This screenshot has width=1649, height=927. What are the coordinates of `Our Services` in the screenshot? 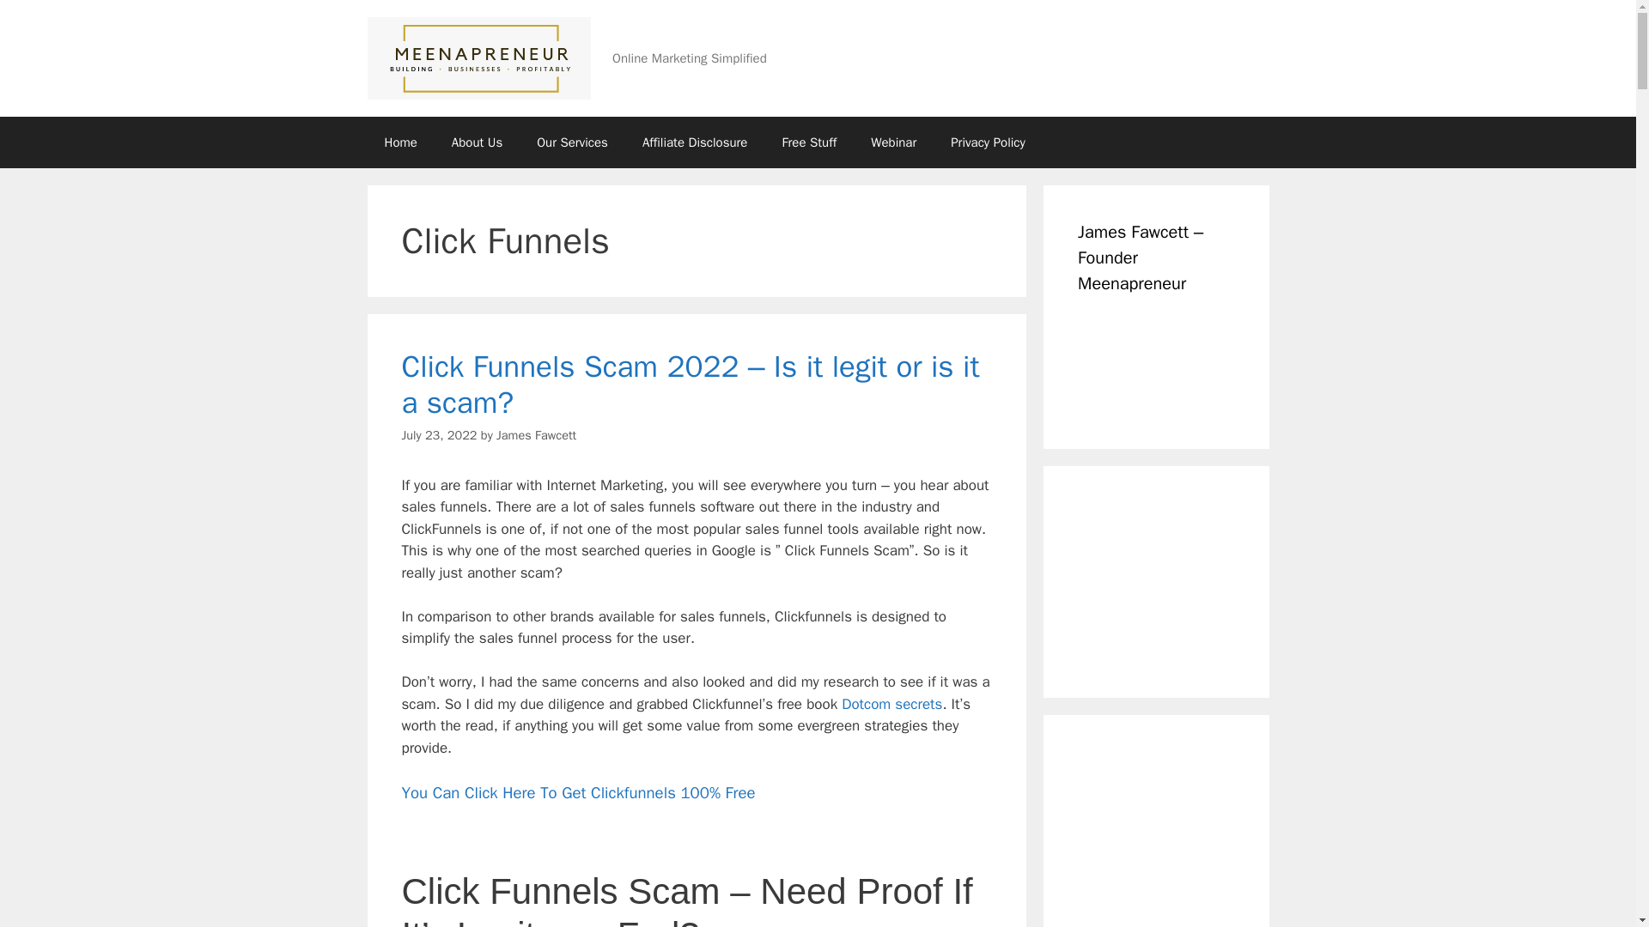 It's located at (572, 142).